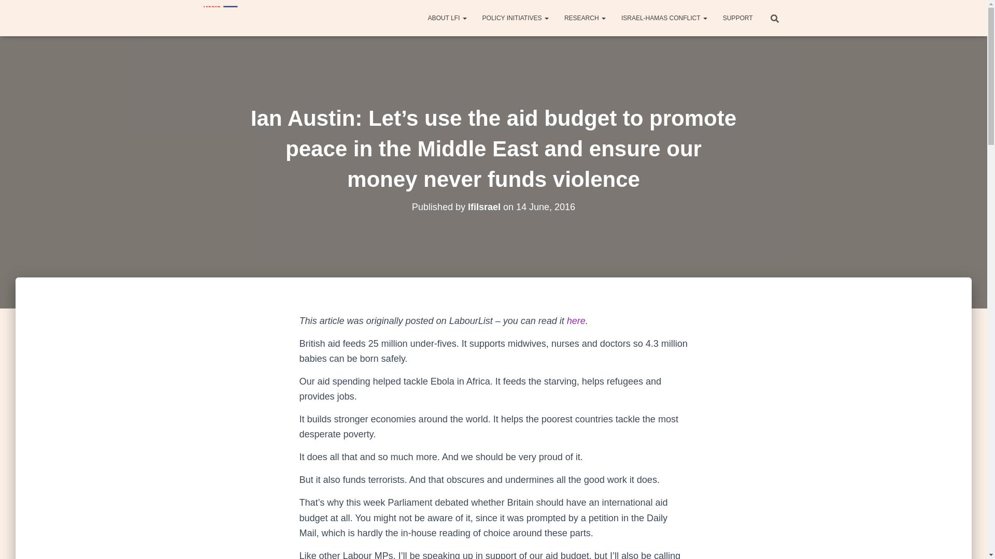  Describe the element at coordinates (664, 18) in the screenshot. I see `ISRAEL-HAMAS CONFLICT` at that location.